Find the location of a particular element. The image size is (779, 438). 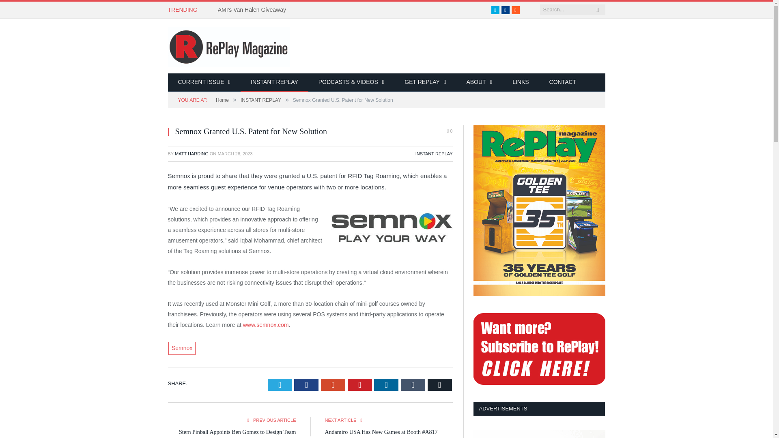

INSTANT REPLAY is located at coordinates (274, 82).